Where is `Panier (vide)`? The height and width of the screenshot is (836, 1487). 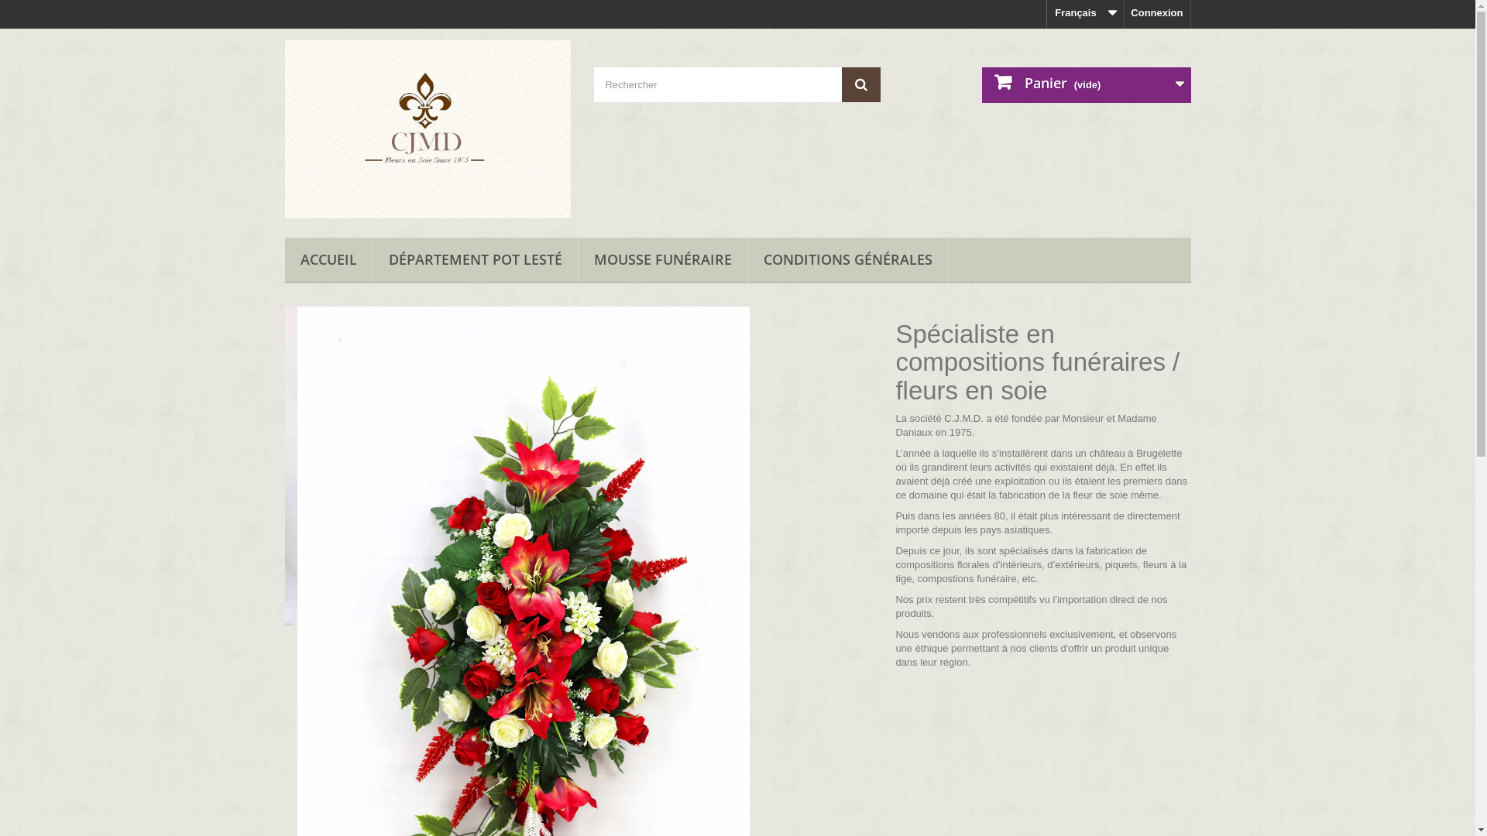
Panier (vide) is located at coordinates (1087, 85).